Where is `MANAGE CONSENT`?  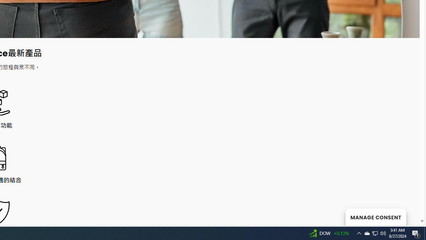
MANAGE CONSENT is located at coordinates (375, 217).